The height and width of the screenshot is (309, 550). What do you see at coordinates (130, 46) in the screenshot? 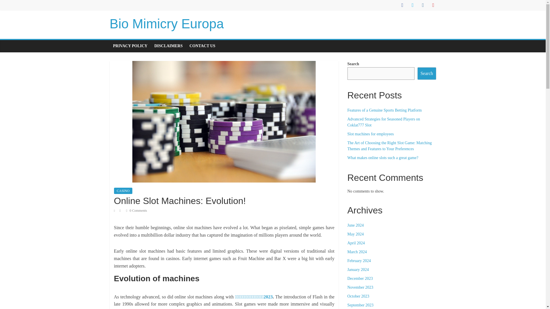
I see `PRIVACY POLICY` at bounding box center [130, 46].